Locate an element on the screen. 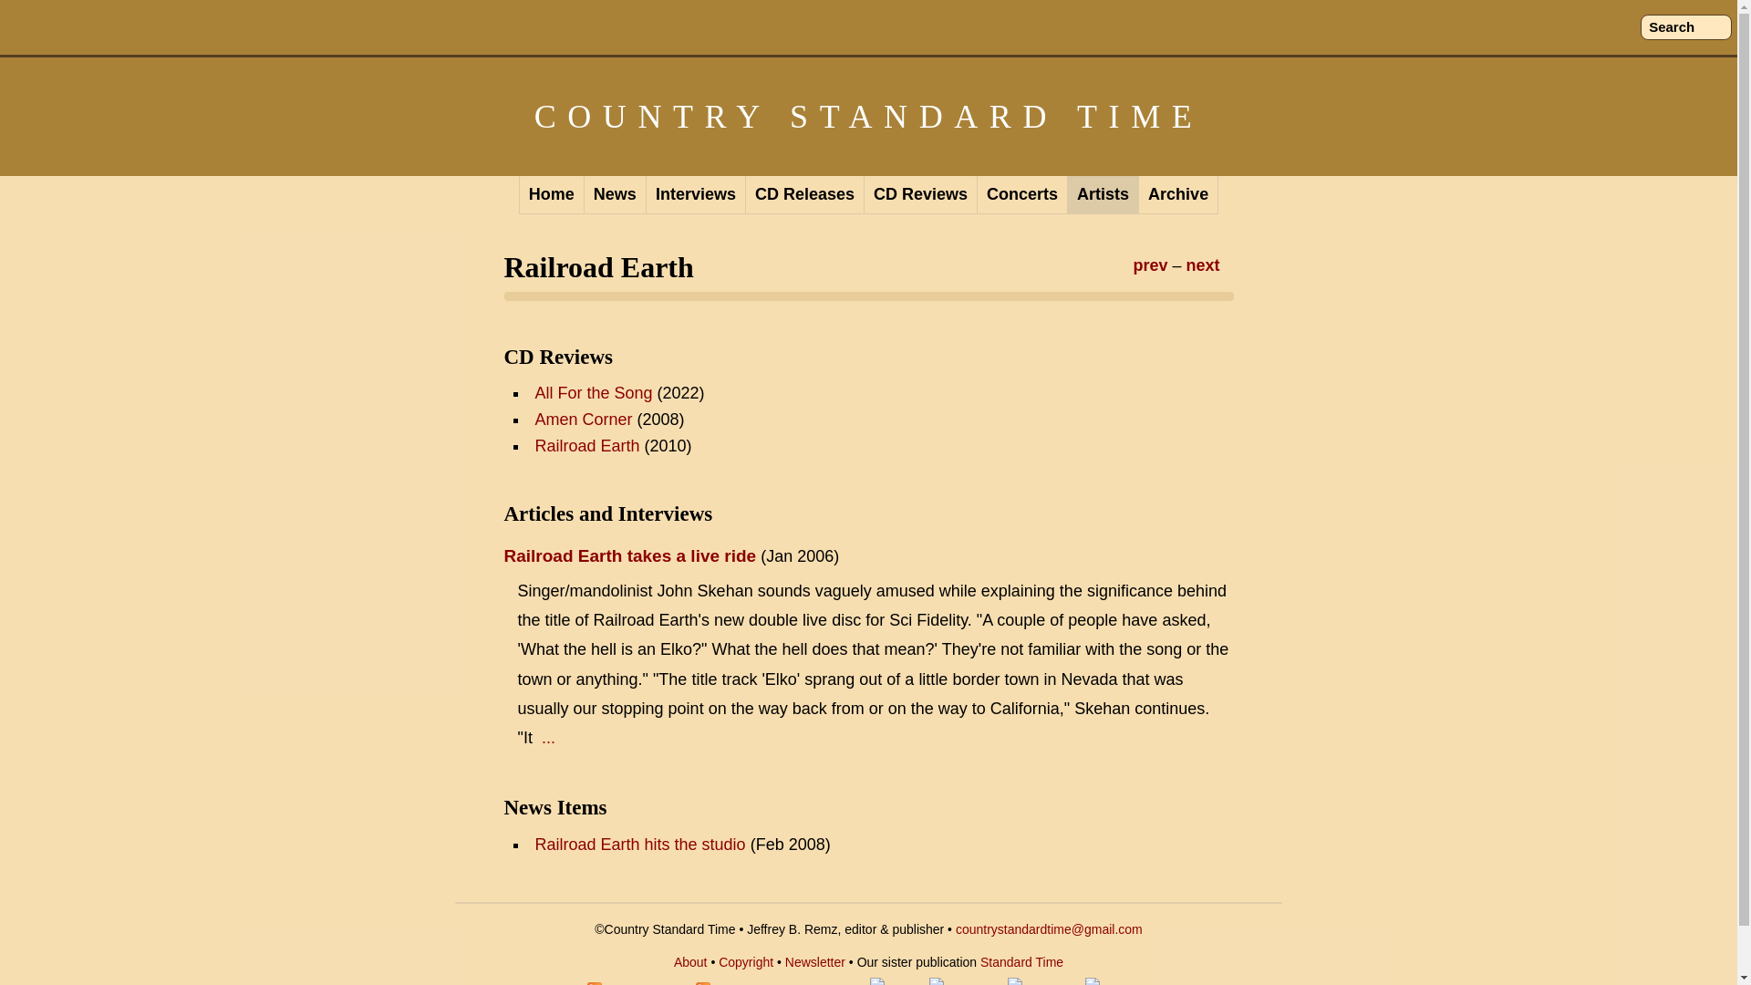 The height and width of the screenshot is (985, 1751). Railroad Earth hits the studio is located at coordinates (639, 845).